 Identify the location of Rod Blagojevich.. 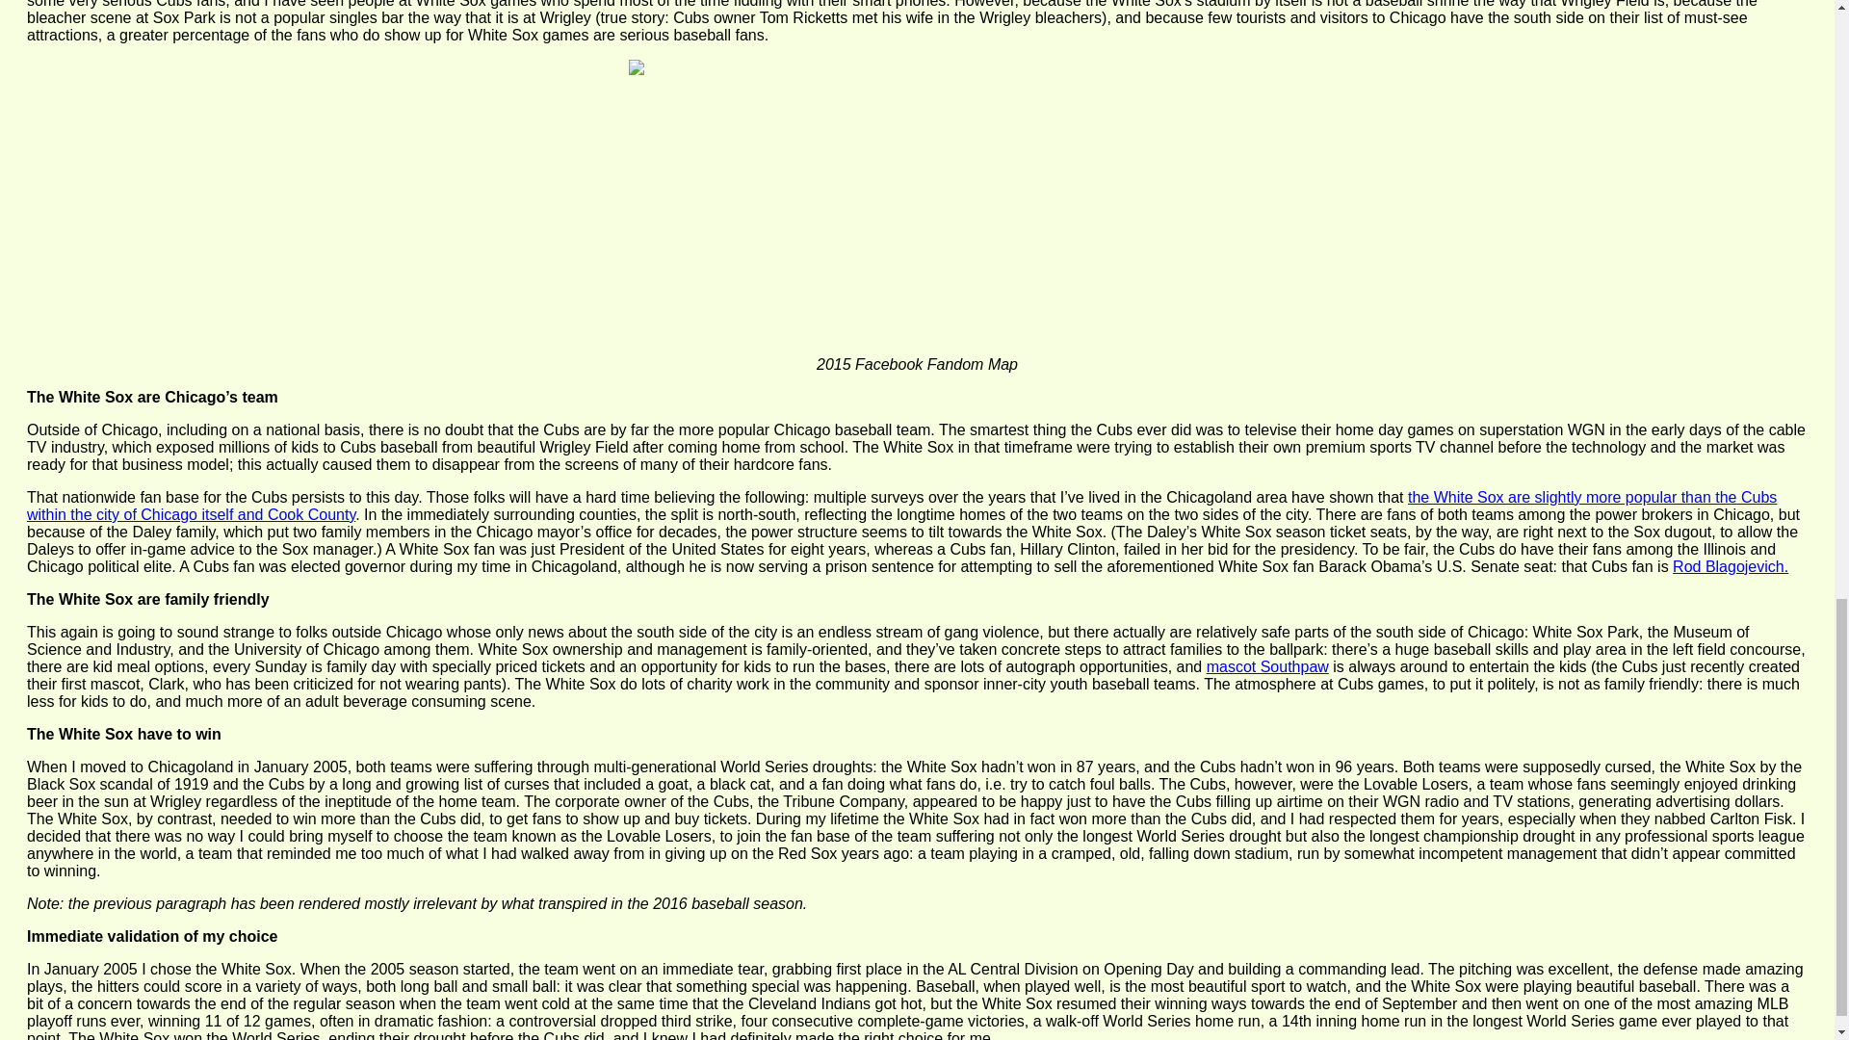
(1730, 566).